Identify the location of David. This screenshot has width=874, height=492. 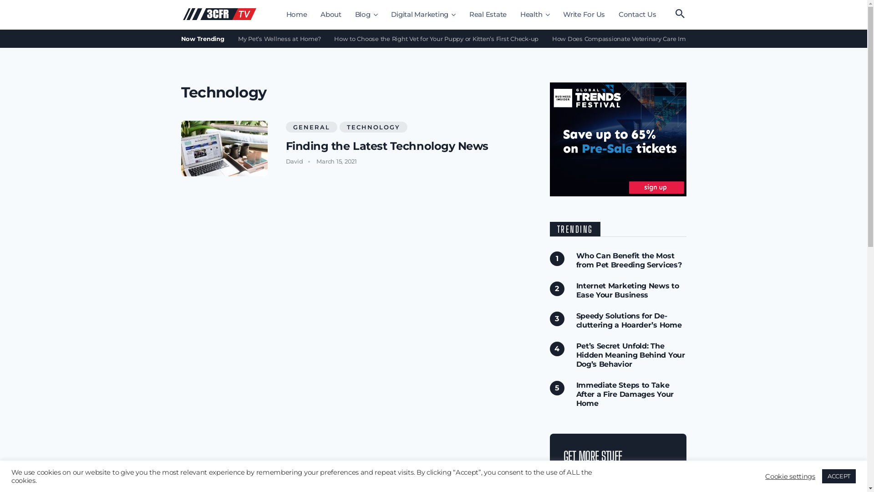
(295, 161).